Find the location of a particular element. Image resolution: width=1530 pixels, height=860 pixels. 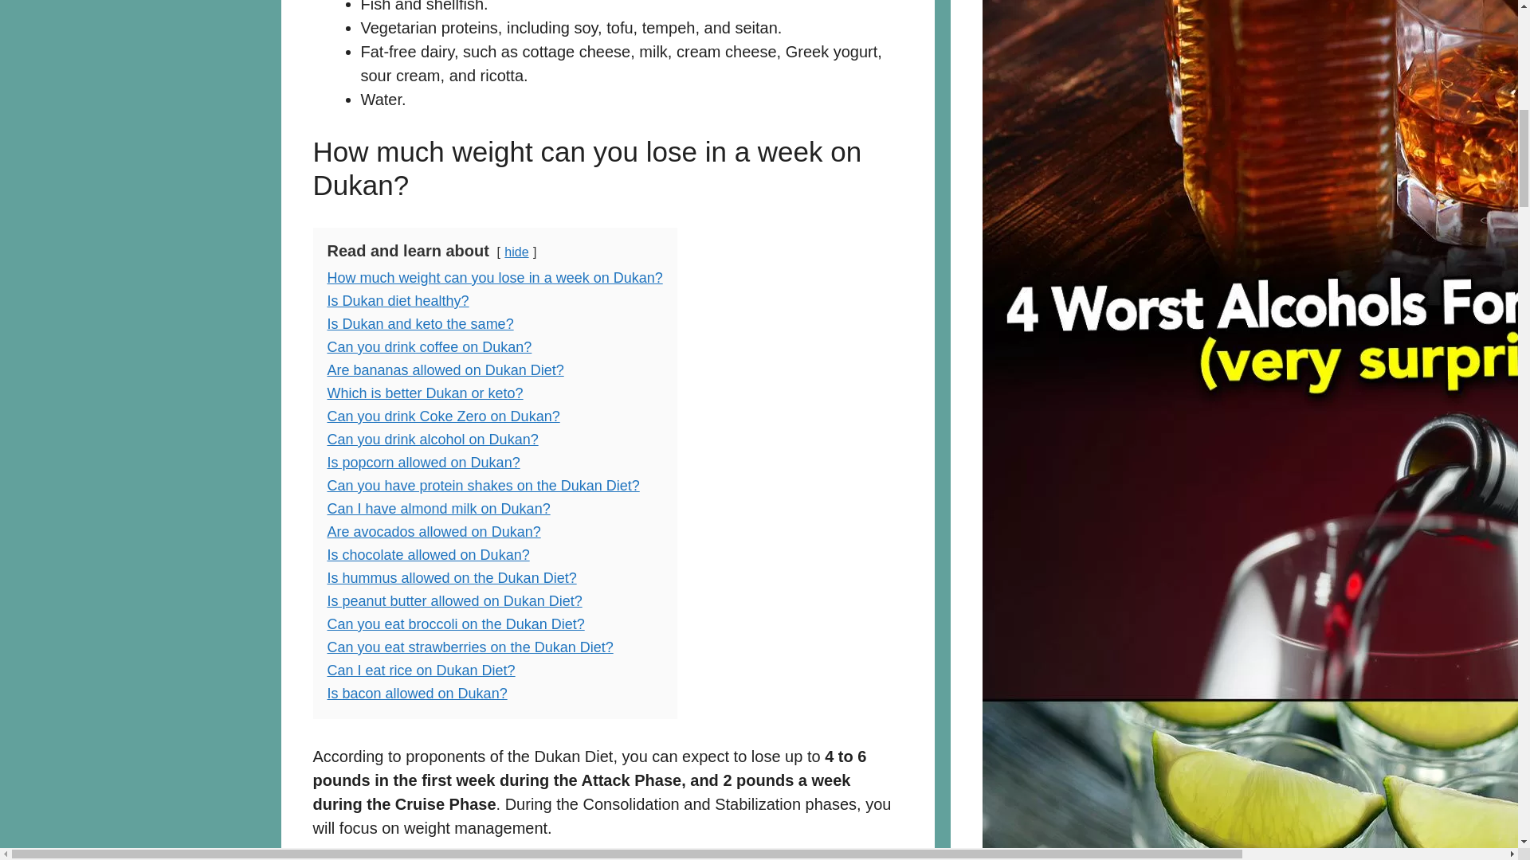

Is peanut butter allowed on Dukan Diet? is located at coordinates (454, 600).